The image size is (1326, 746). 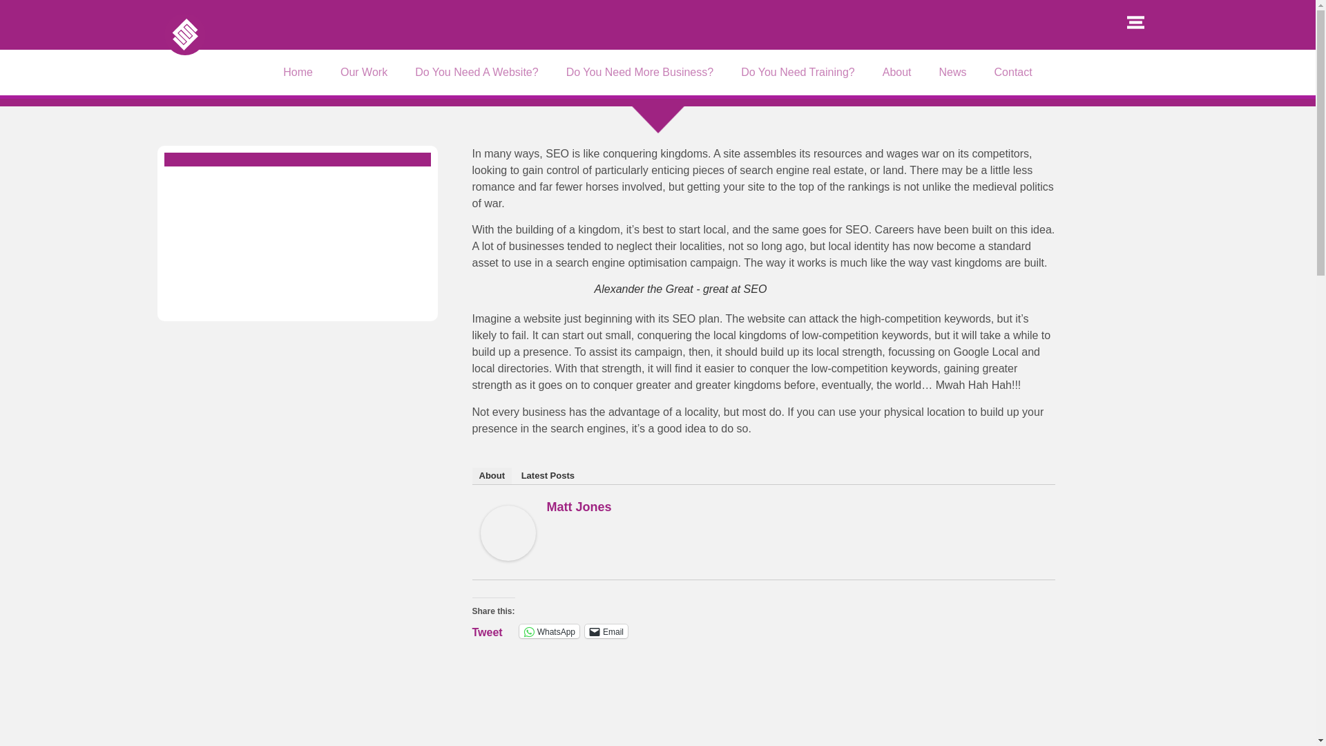 I want to click on Our Work, so click(x=363, y=73).